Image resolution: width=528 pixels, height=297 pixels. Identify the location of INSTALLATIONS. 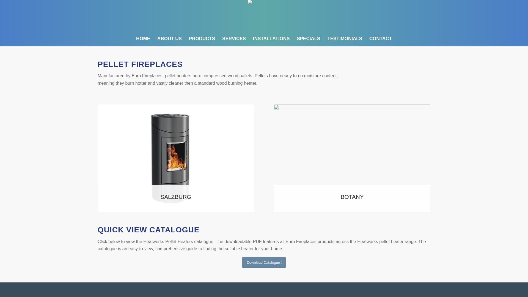
(271, 38).